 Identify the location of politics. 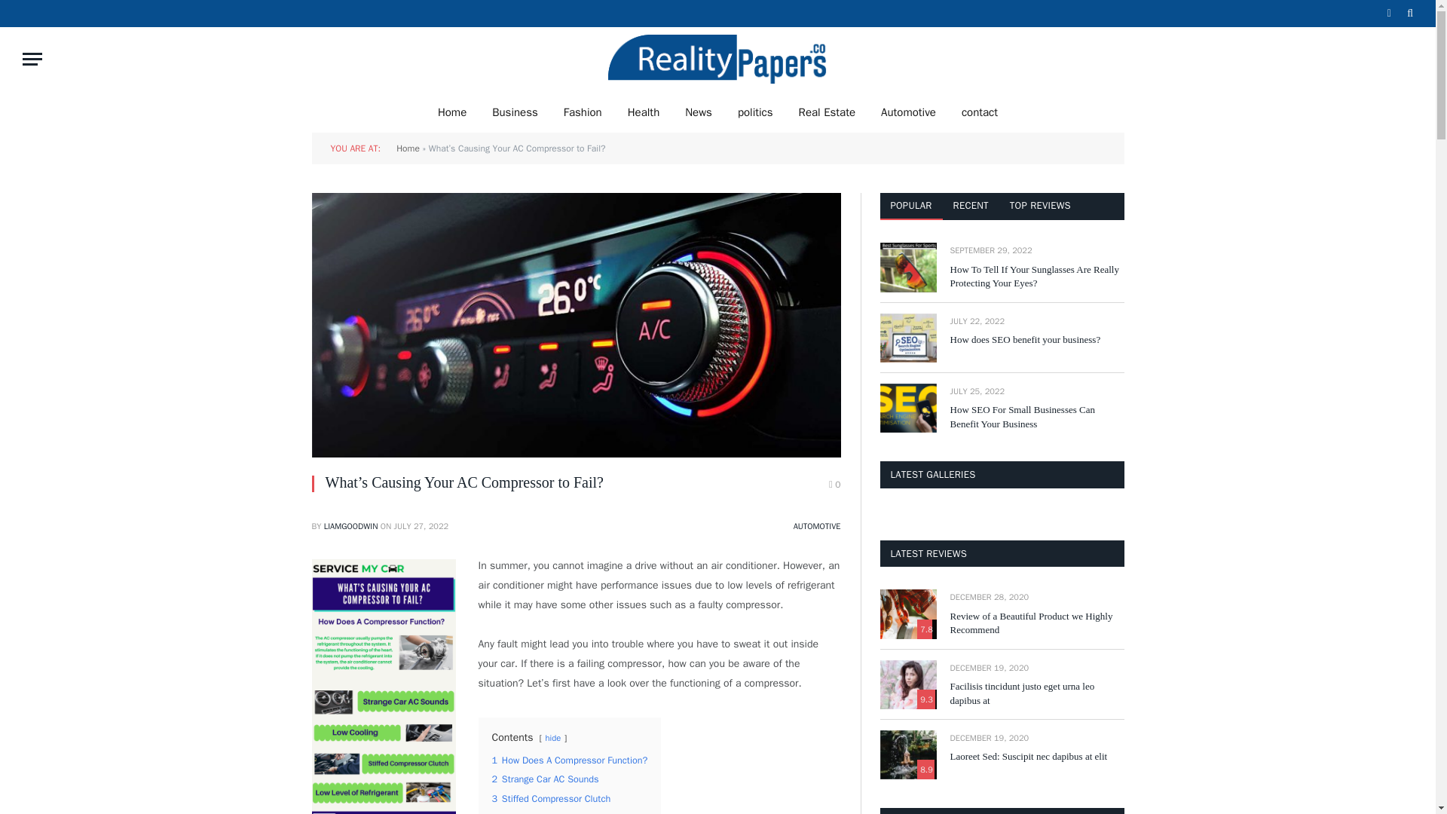
(755, 112).